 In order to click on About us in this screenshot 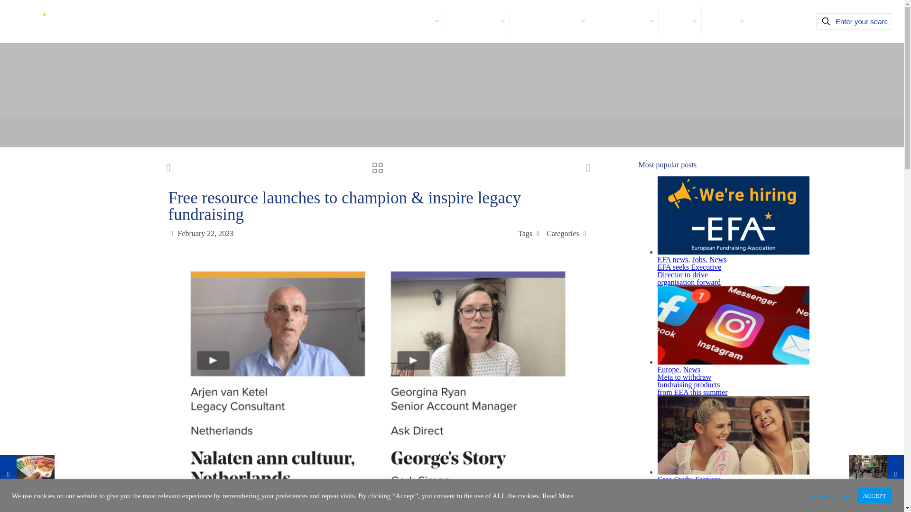, I will do `click(417, 21)`.